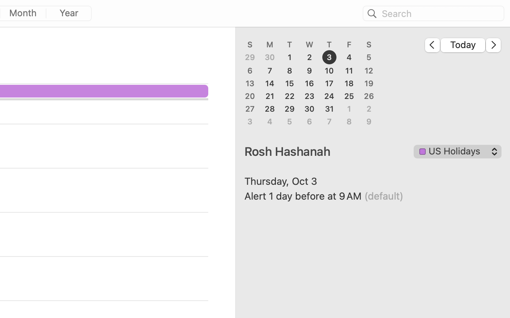 The height and width of the screenshot is (318, 510). I want to click on 27, so click(250, 109).